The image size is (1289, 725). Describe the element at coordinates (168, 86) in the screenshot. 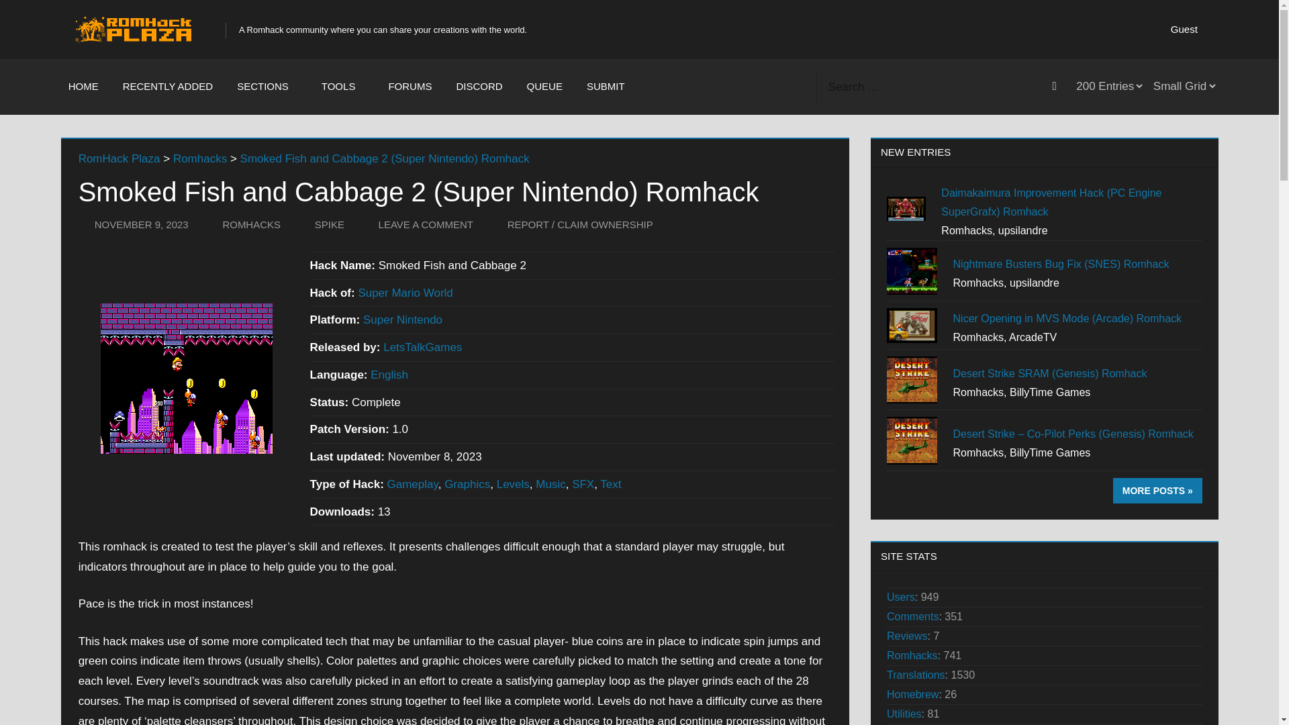

I see `RECENTLY ADDED` at that location.